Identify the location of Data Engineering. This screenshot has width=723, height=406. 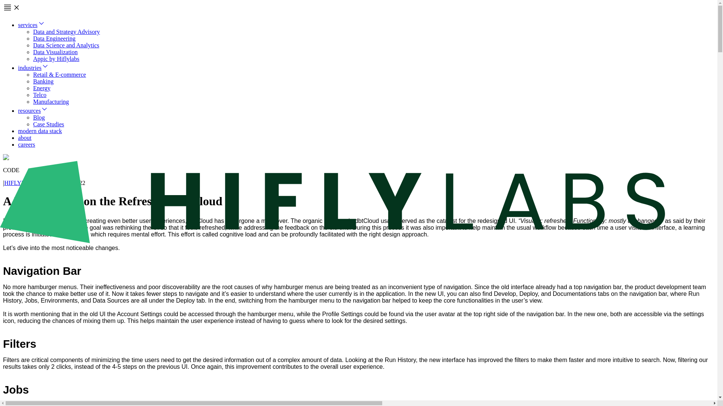
(54, 38).